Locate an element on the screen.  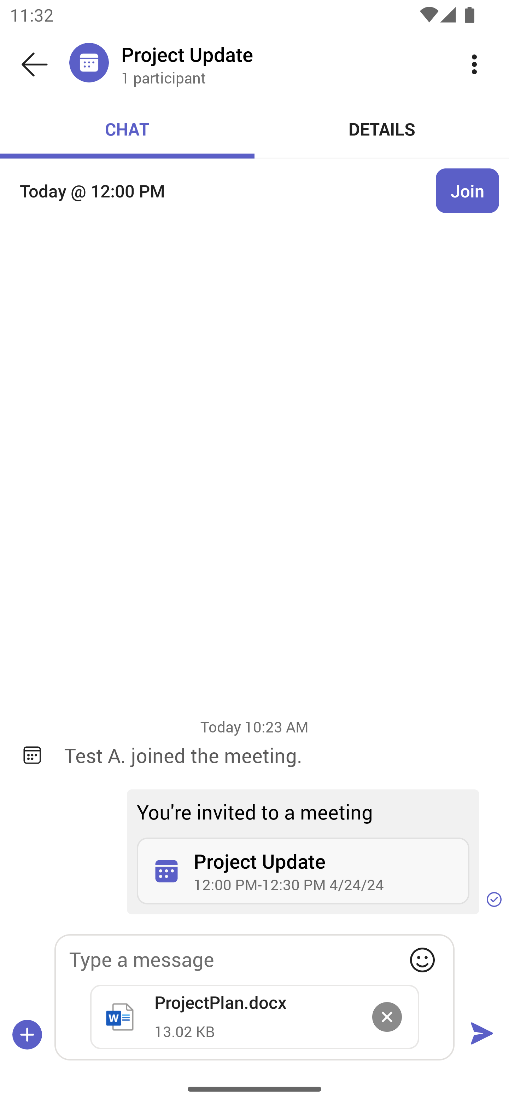
Join is located at coordinates (467, 191).